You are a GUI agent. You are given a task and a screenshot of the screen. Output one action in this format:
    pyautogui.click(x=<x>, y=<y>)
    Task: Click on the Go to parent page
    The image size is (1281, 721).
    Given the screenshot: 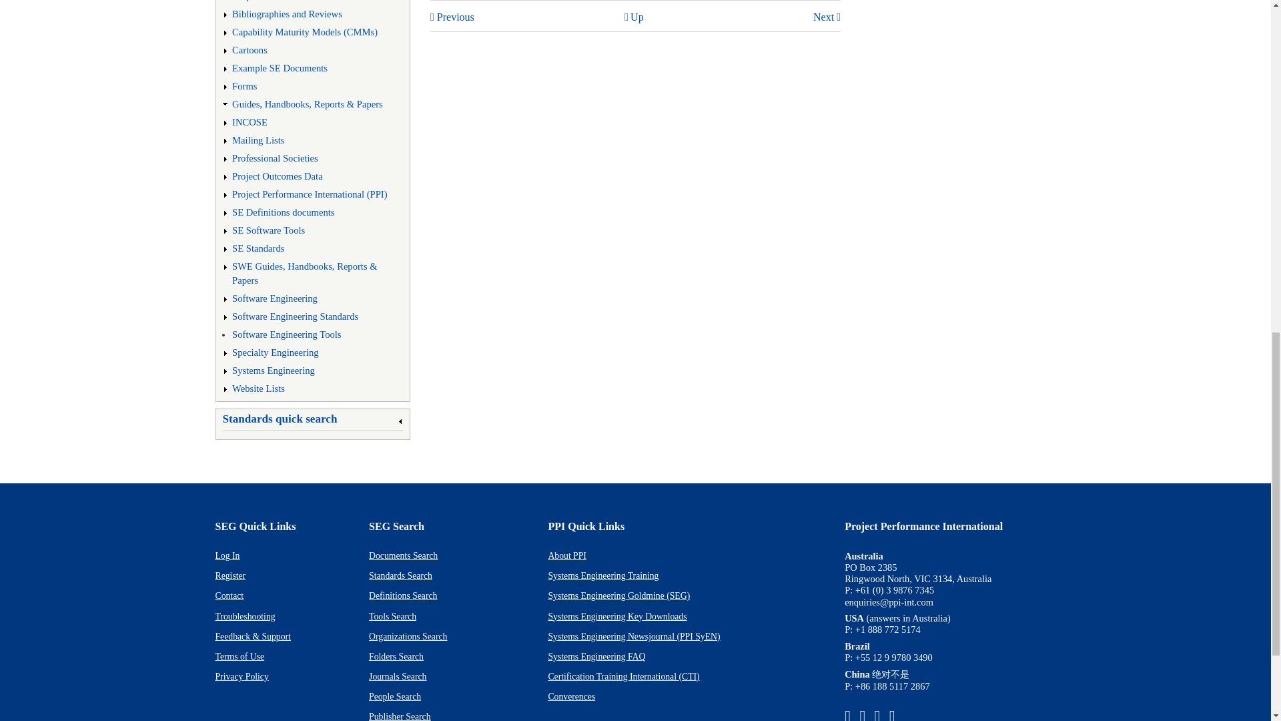 What is the action you would take?
    pyautogui.click(x=634, y=17)
    